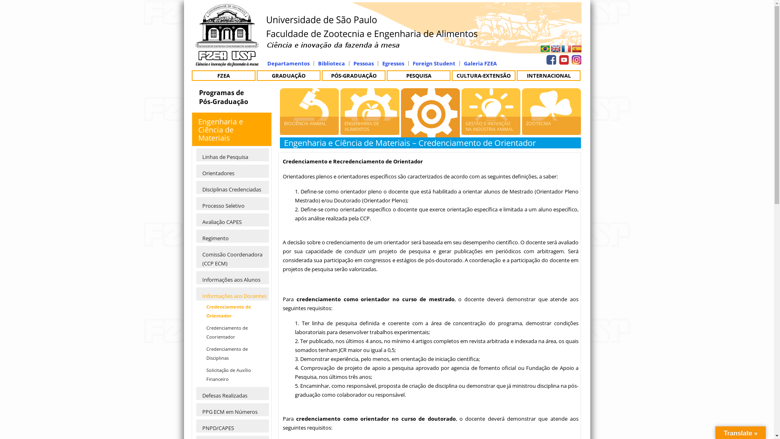 This screenshot has height=439, width=780. What do you see at coordinates (370, 126) in the screenshot?
I see `ENGENHARIA DE ALIMENTOS` at bounding box center [370, 126].